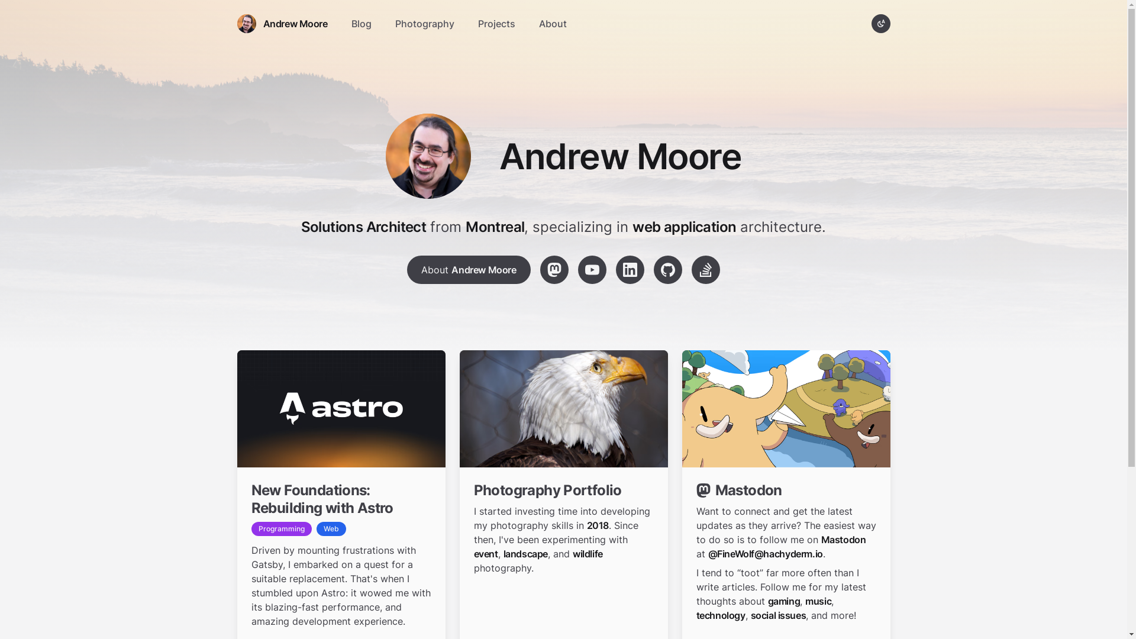 The image size is (1136, 639). What do you see at coordinates (630, 270) in the screenshot?
I see `LinkedIn` at bounding box center [630, 270].